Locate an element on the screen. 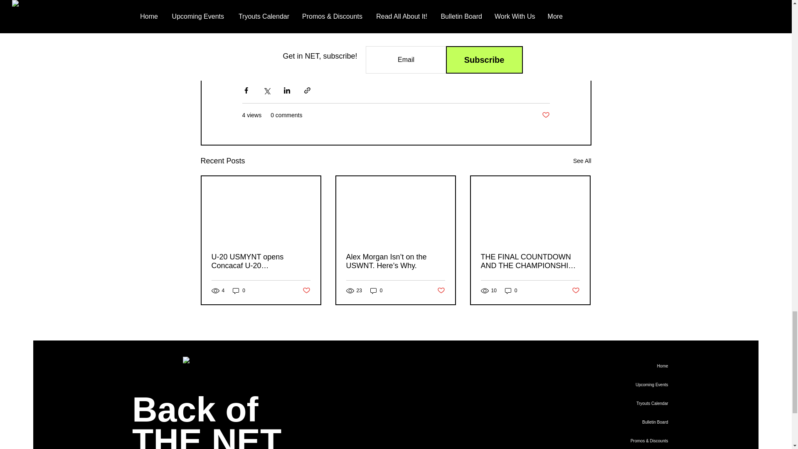 This screenshot has height=449, width=798. Post not marked as liked is located at coordinates (545, 115).